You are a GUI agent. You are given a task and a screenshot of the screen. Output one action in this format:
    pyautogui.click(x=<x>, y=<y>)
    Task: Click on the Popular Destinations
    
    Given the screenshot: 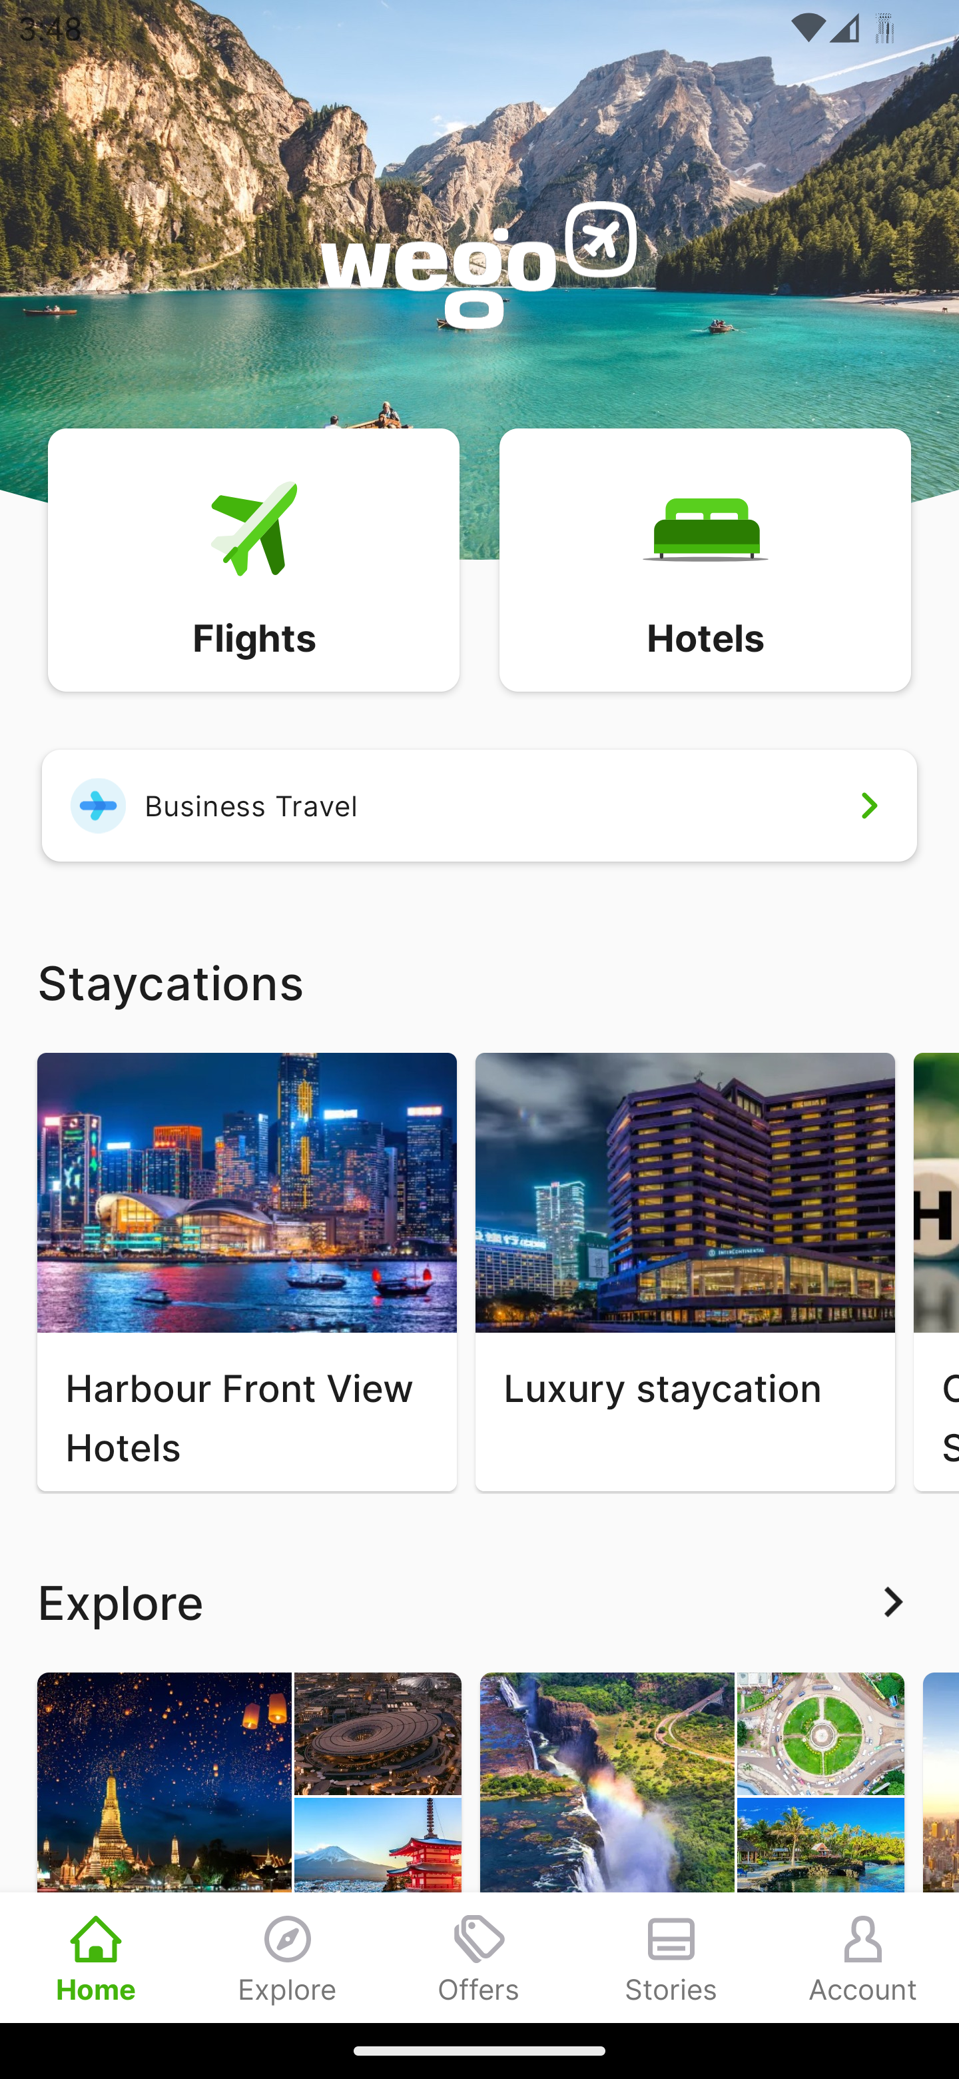 What is the action you would take?
    pyautogui.click(x=249, y=1847)
    